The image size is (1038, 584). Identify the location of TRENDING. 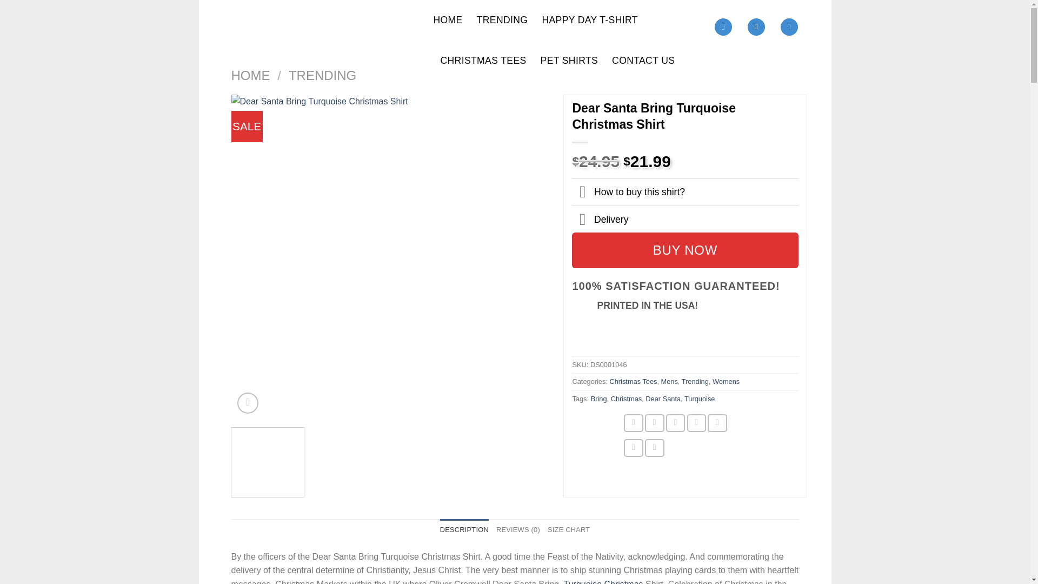
(502, 20).